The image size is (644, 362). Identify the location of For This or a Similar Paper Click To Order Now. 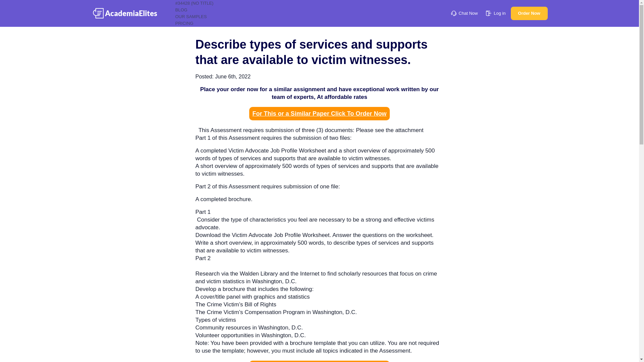
(320, 113).